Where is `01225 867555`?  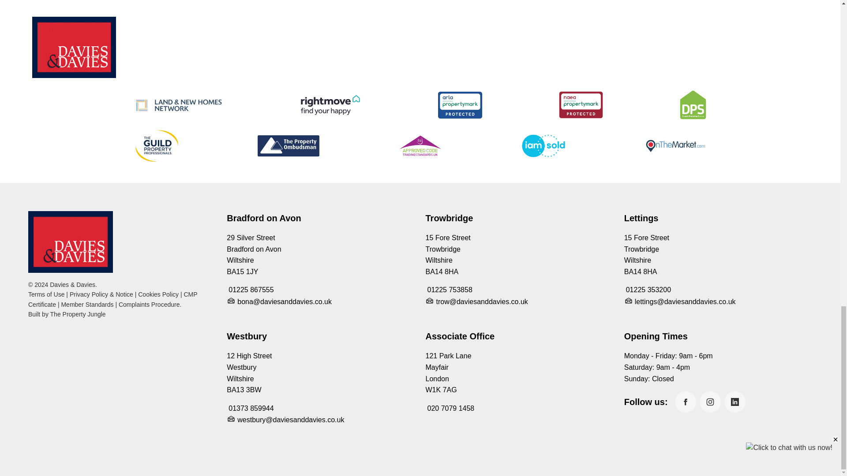
01225 867555 is located at coordinates (250, 290).